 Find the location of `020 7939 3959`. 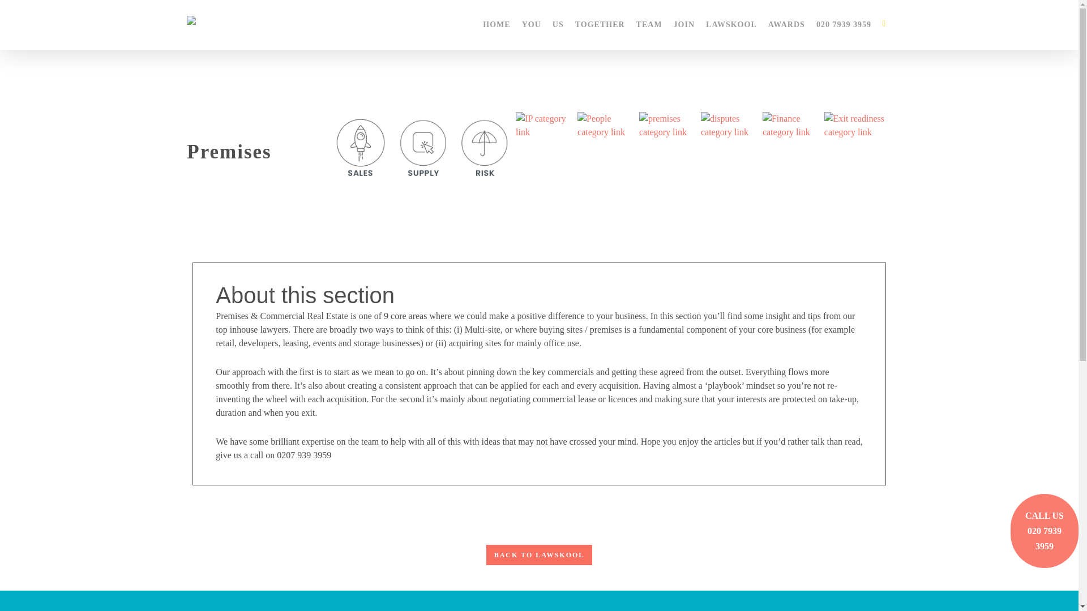

020 7939 3959 is located at coordinates (844, 24).